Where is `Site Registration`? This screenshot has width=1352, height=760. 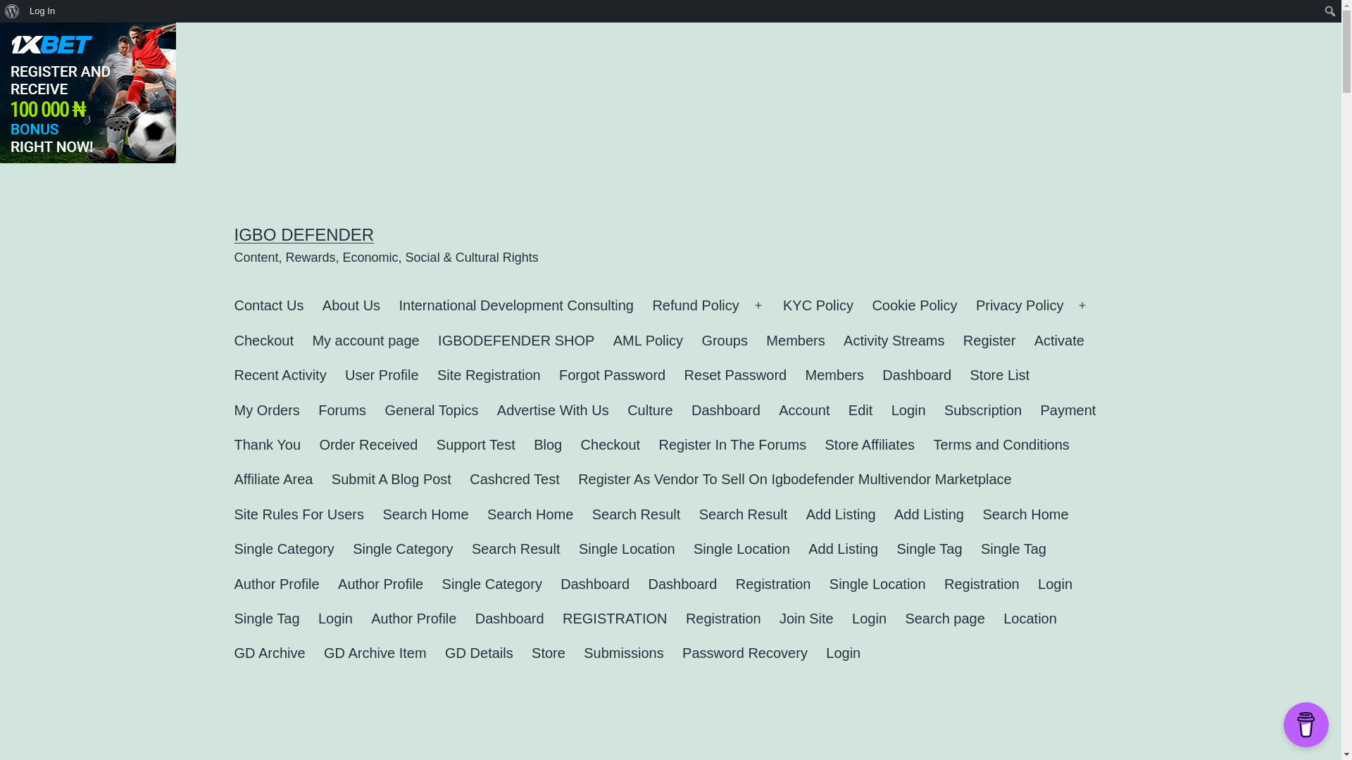 Site Registration is located at coordinates (489, 375).